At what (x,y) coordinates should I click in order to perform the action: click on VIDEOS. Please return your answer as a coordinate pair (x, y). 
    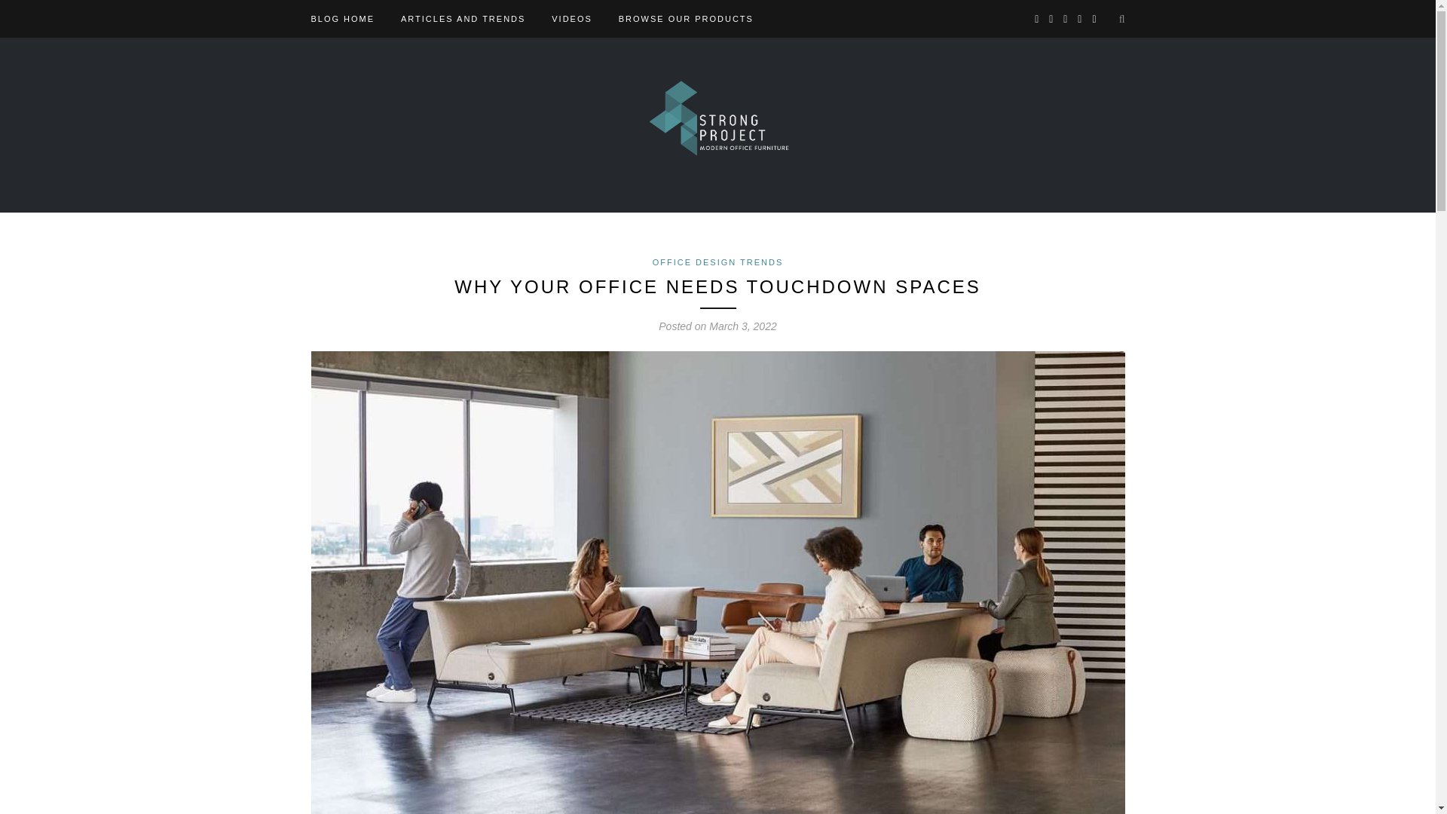
    Looking at the image, I should click on (571, 18).